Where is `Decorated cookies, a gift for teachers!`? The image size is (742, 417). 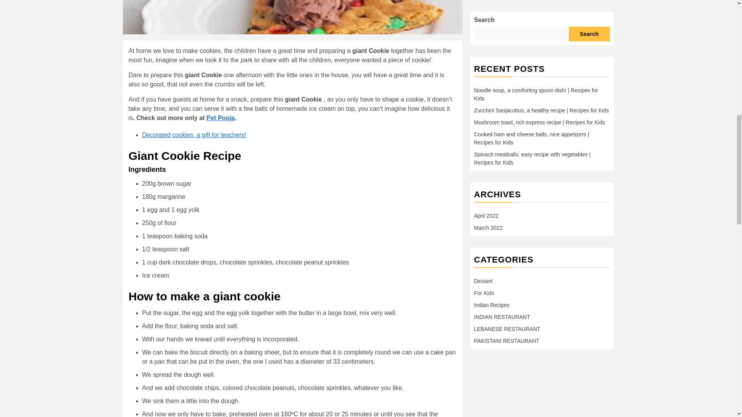 Decorated cookies, a gift for teachers! is located at coordinates (194, 135).